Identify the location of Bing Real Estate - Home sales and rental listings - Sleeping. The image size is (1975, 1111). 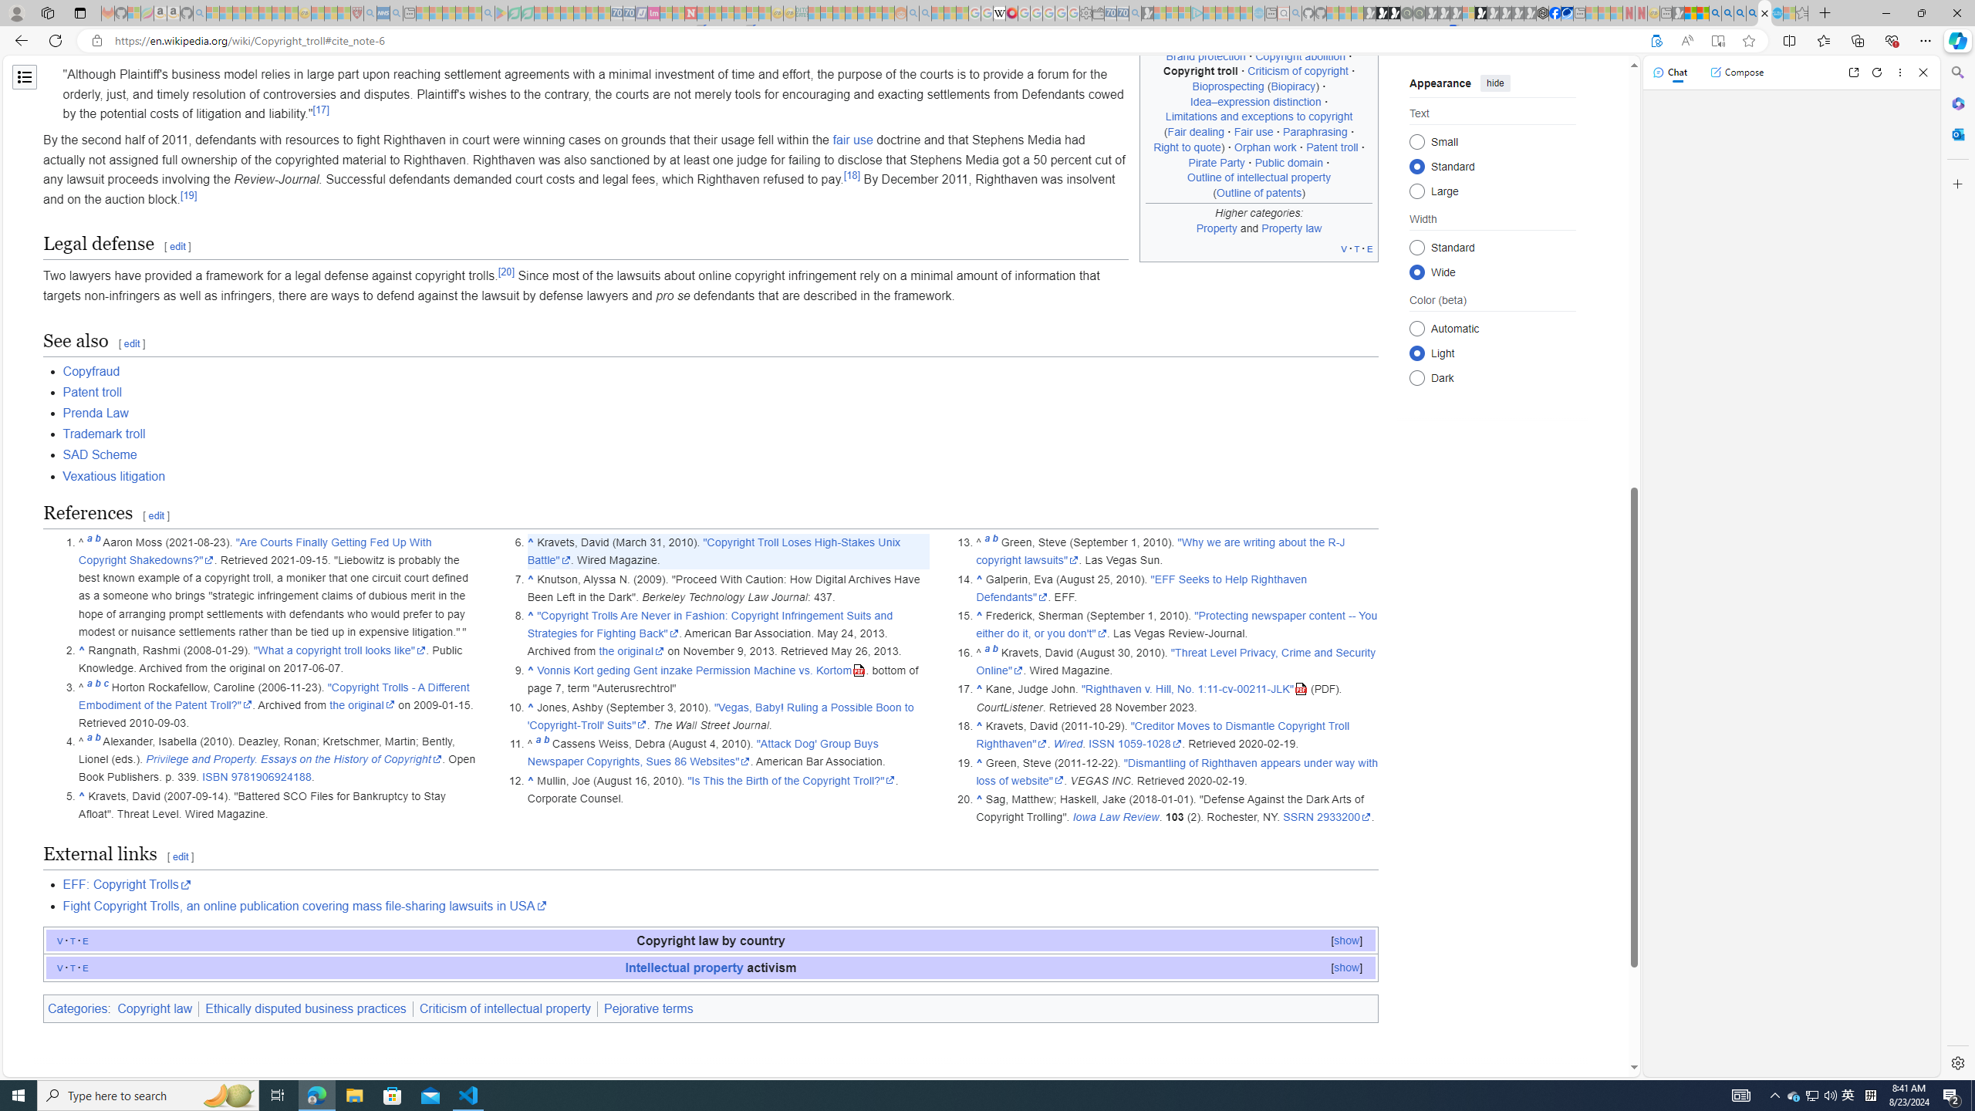
(1134, 13).